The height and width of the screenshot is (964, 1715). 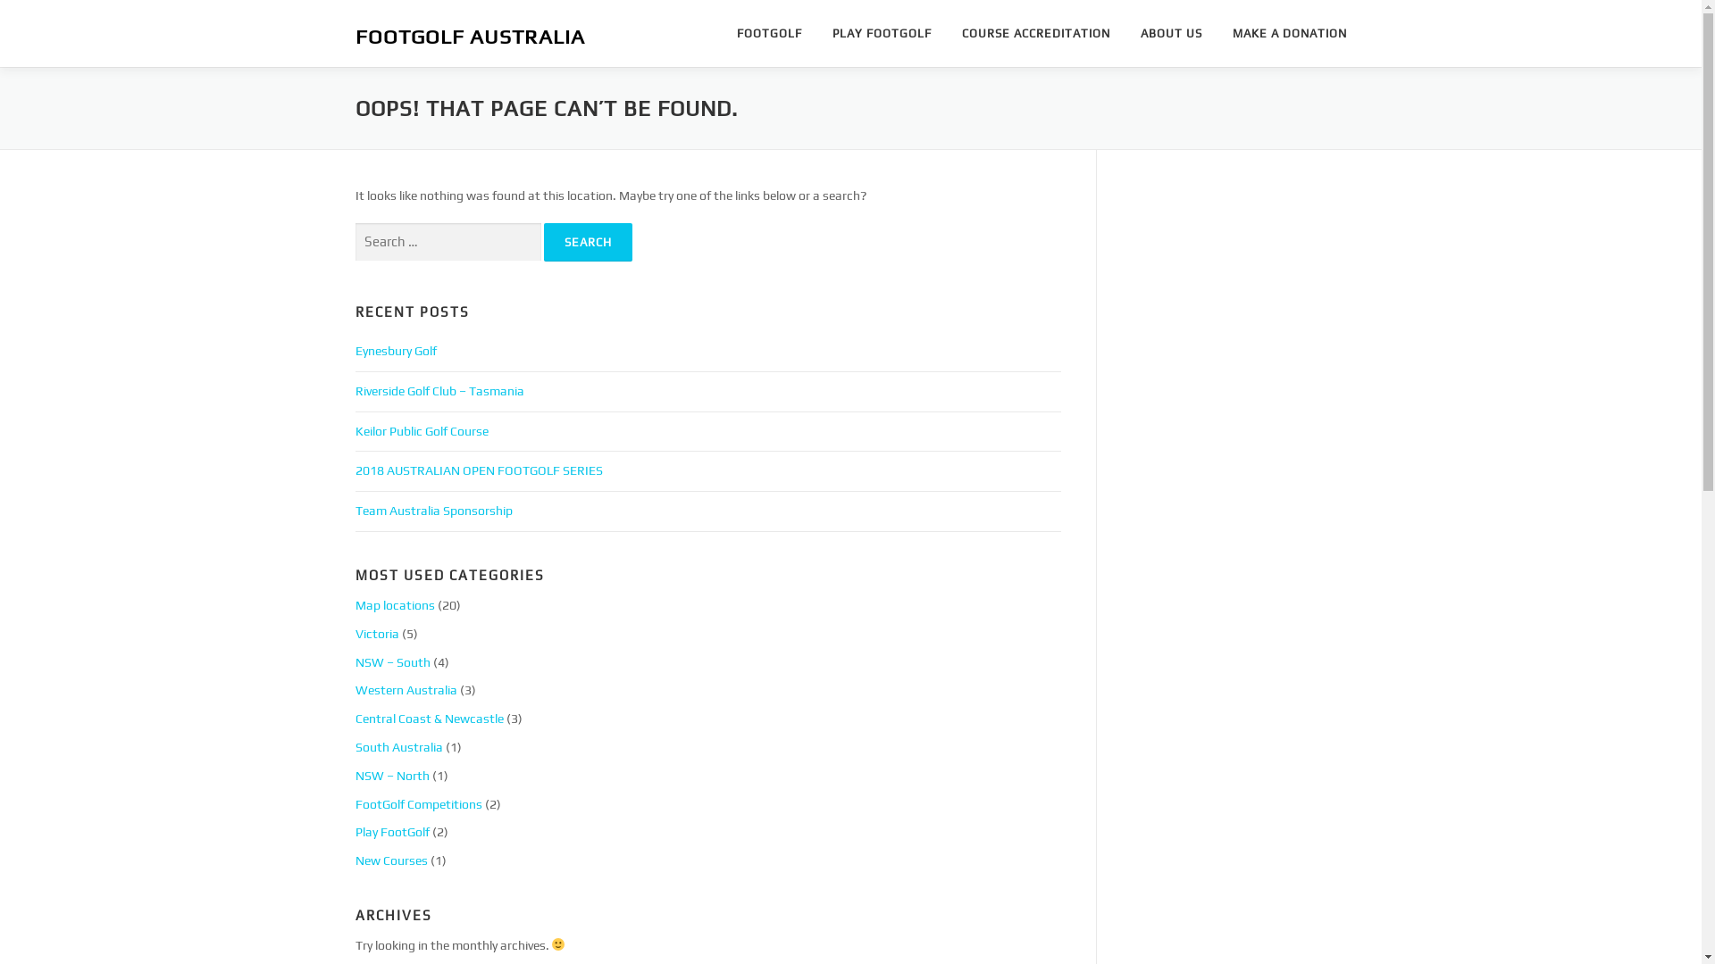 What do you see at coordinates (588, 243) in the screenshot?
I see `Search` at bounding box center [588, 243].